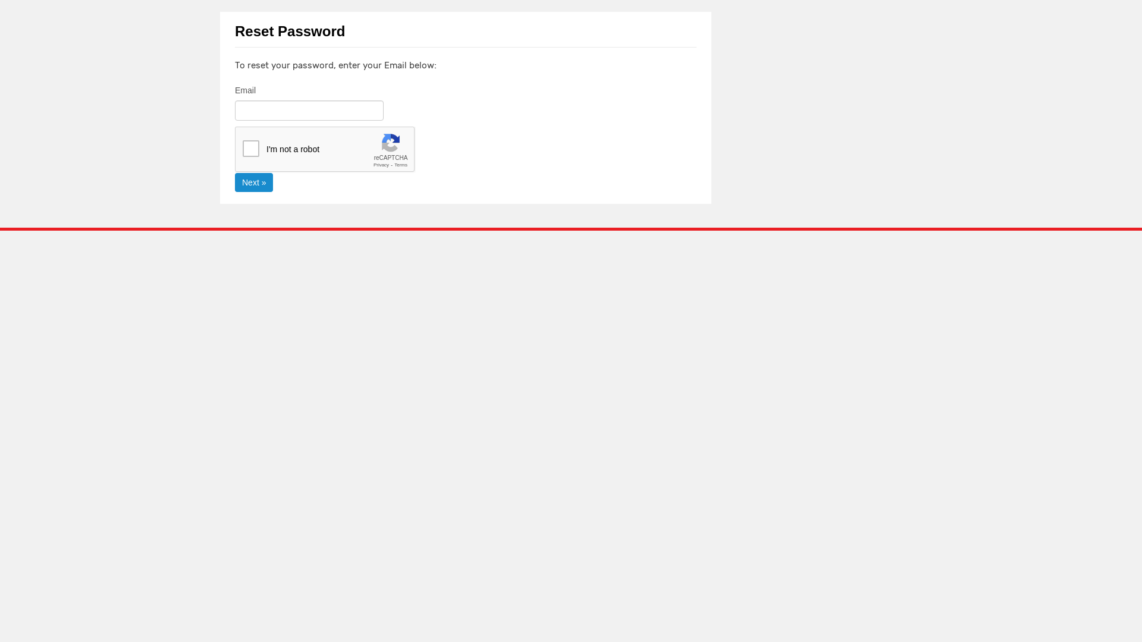  What do you see at coordinates (325, 150) in the screenshot?
I see `reCAPTCHA` at bounding box center [325, 150].